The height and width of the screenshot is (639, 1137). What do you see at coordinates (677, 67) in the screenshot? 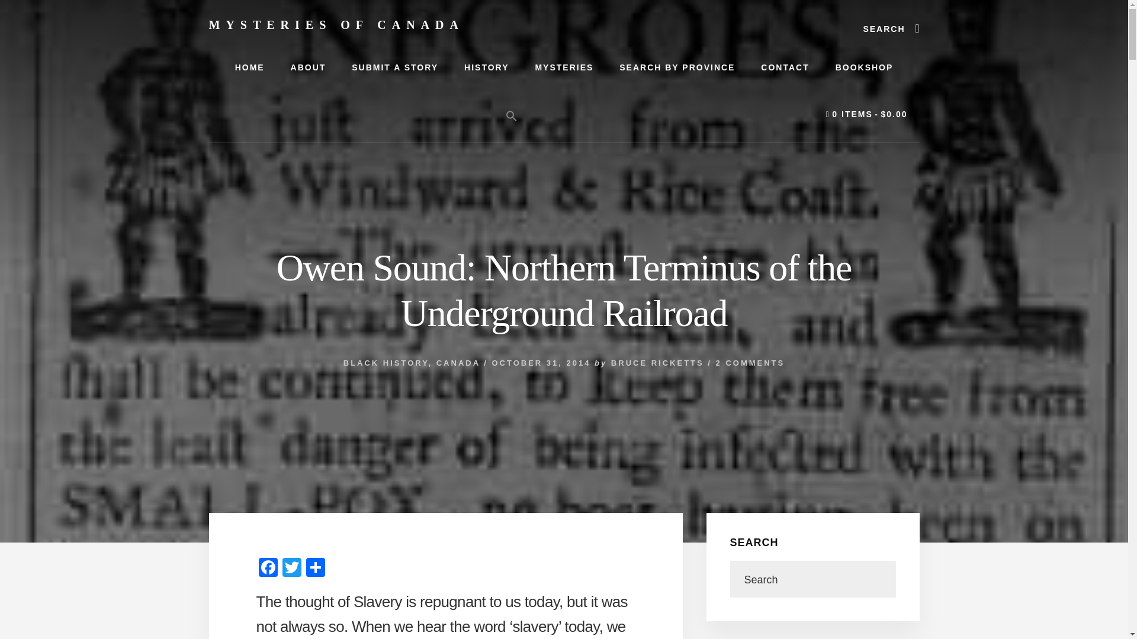
I see `SEARCH BY PROVINCE` at bounding box center [677, 67].